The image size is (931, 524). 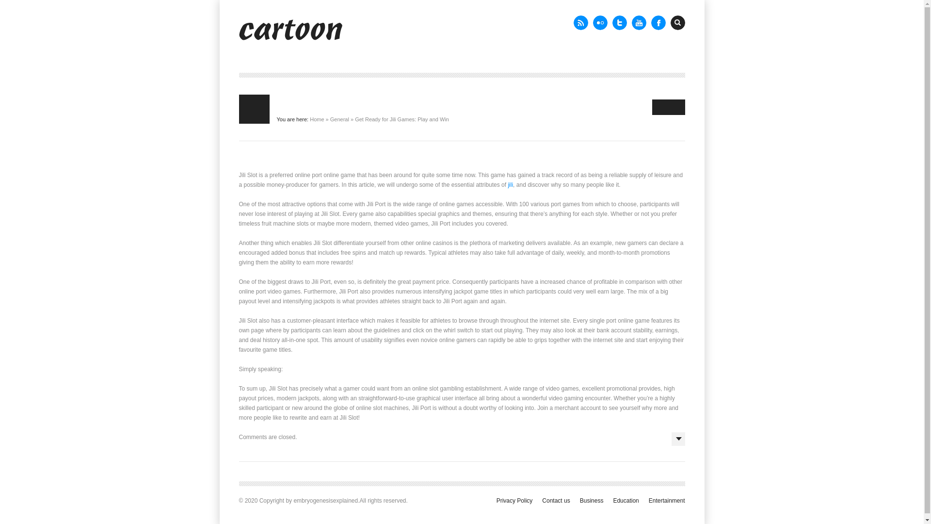 What do you see at coordinates (580, 22) in the screenshot?
I see `Get the lastest news.` at bounding box center [580, 22].